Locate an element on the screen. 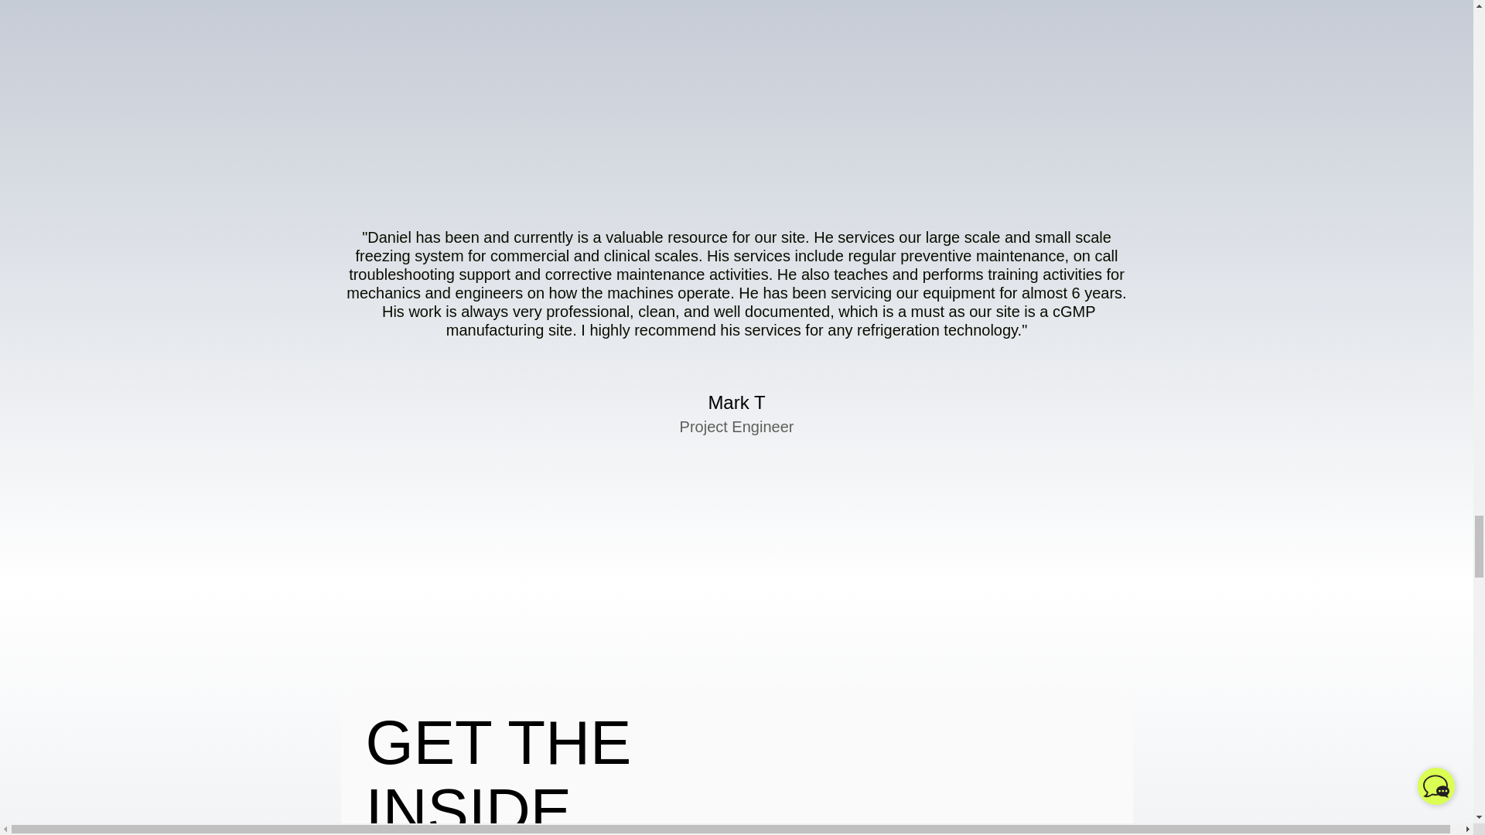 The width and height of the screenshot is (1485, 835). 1 is located at coordinates (588, 141).